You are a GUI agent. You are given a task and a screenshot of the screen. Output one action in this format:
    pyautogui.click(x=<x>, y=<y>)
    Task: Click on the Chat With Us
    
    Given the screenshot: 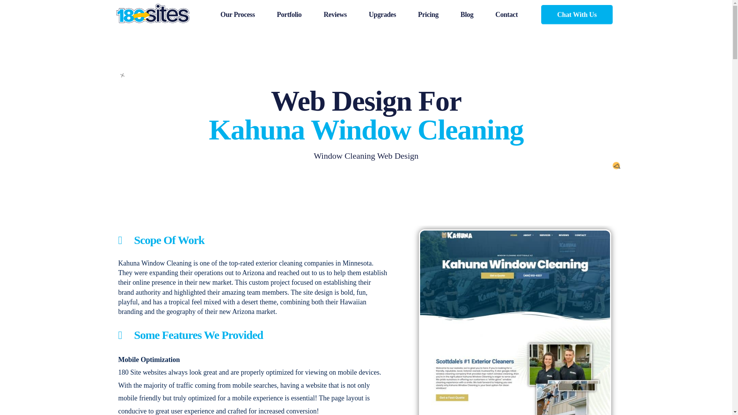 What is the action you would take?
    pyautogui.click(x=577, y=14)
    